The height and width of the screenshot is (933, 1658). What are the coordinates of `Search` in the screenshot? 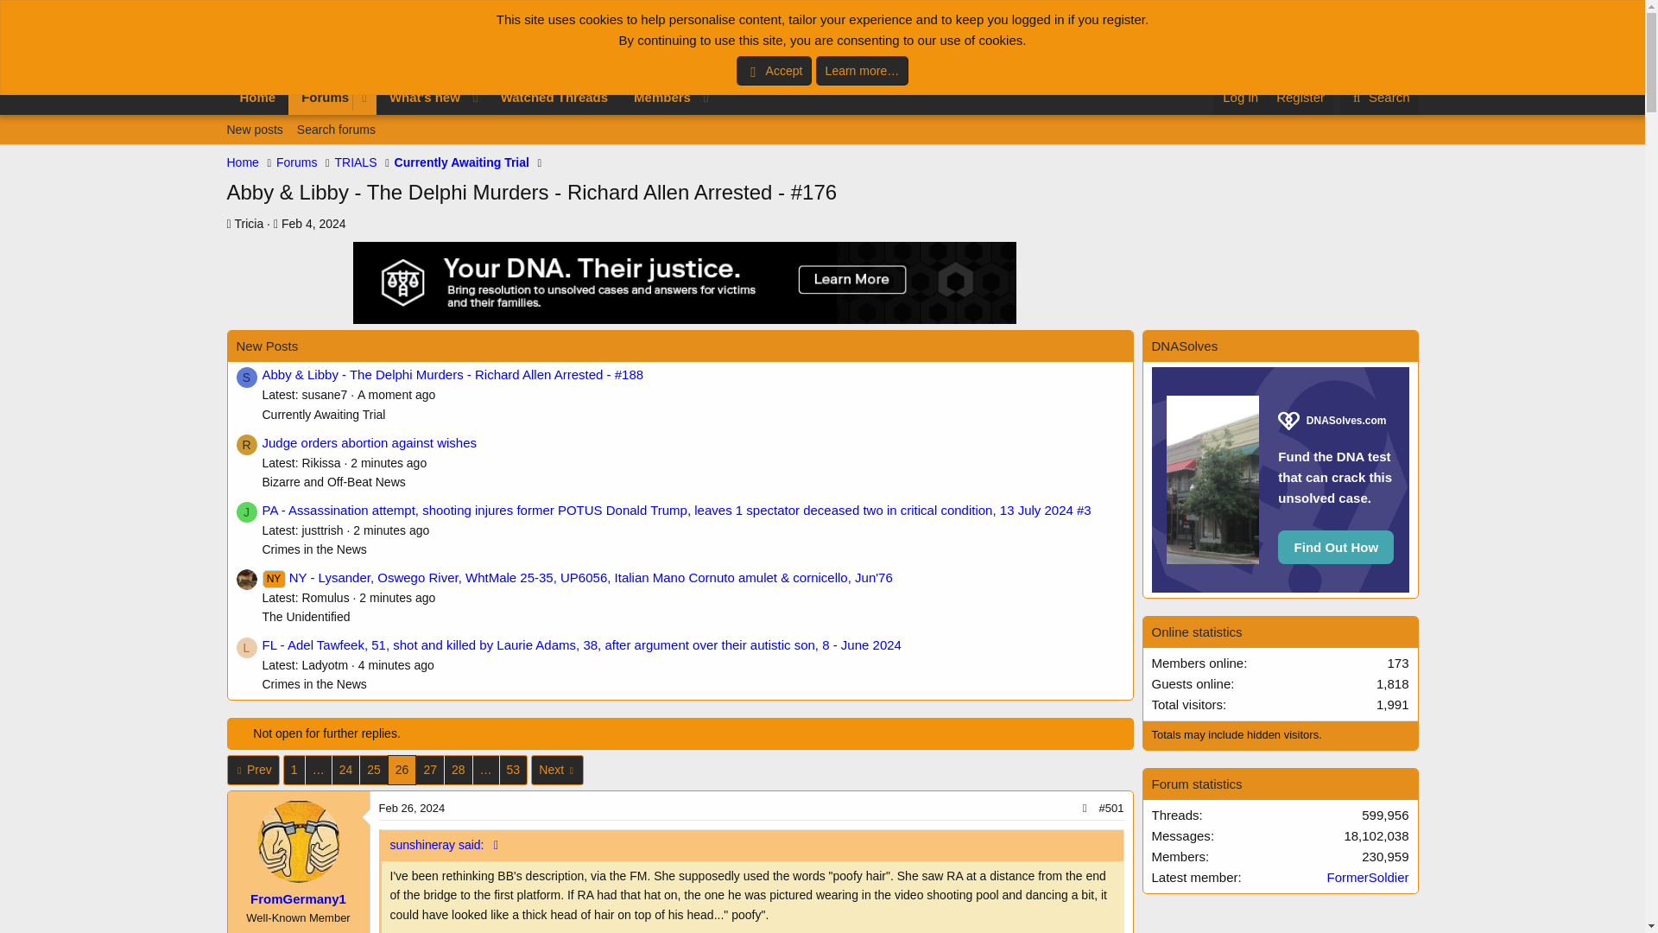 It's located at (1379, 97).